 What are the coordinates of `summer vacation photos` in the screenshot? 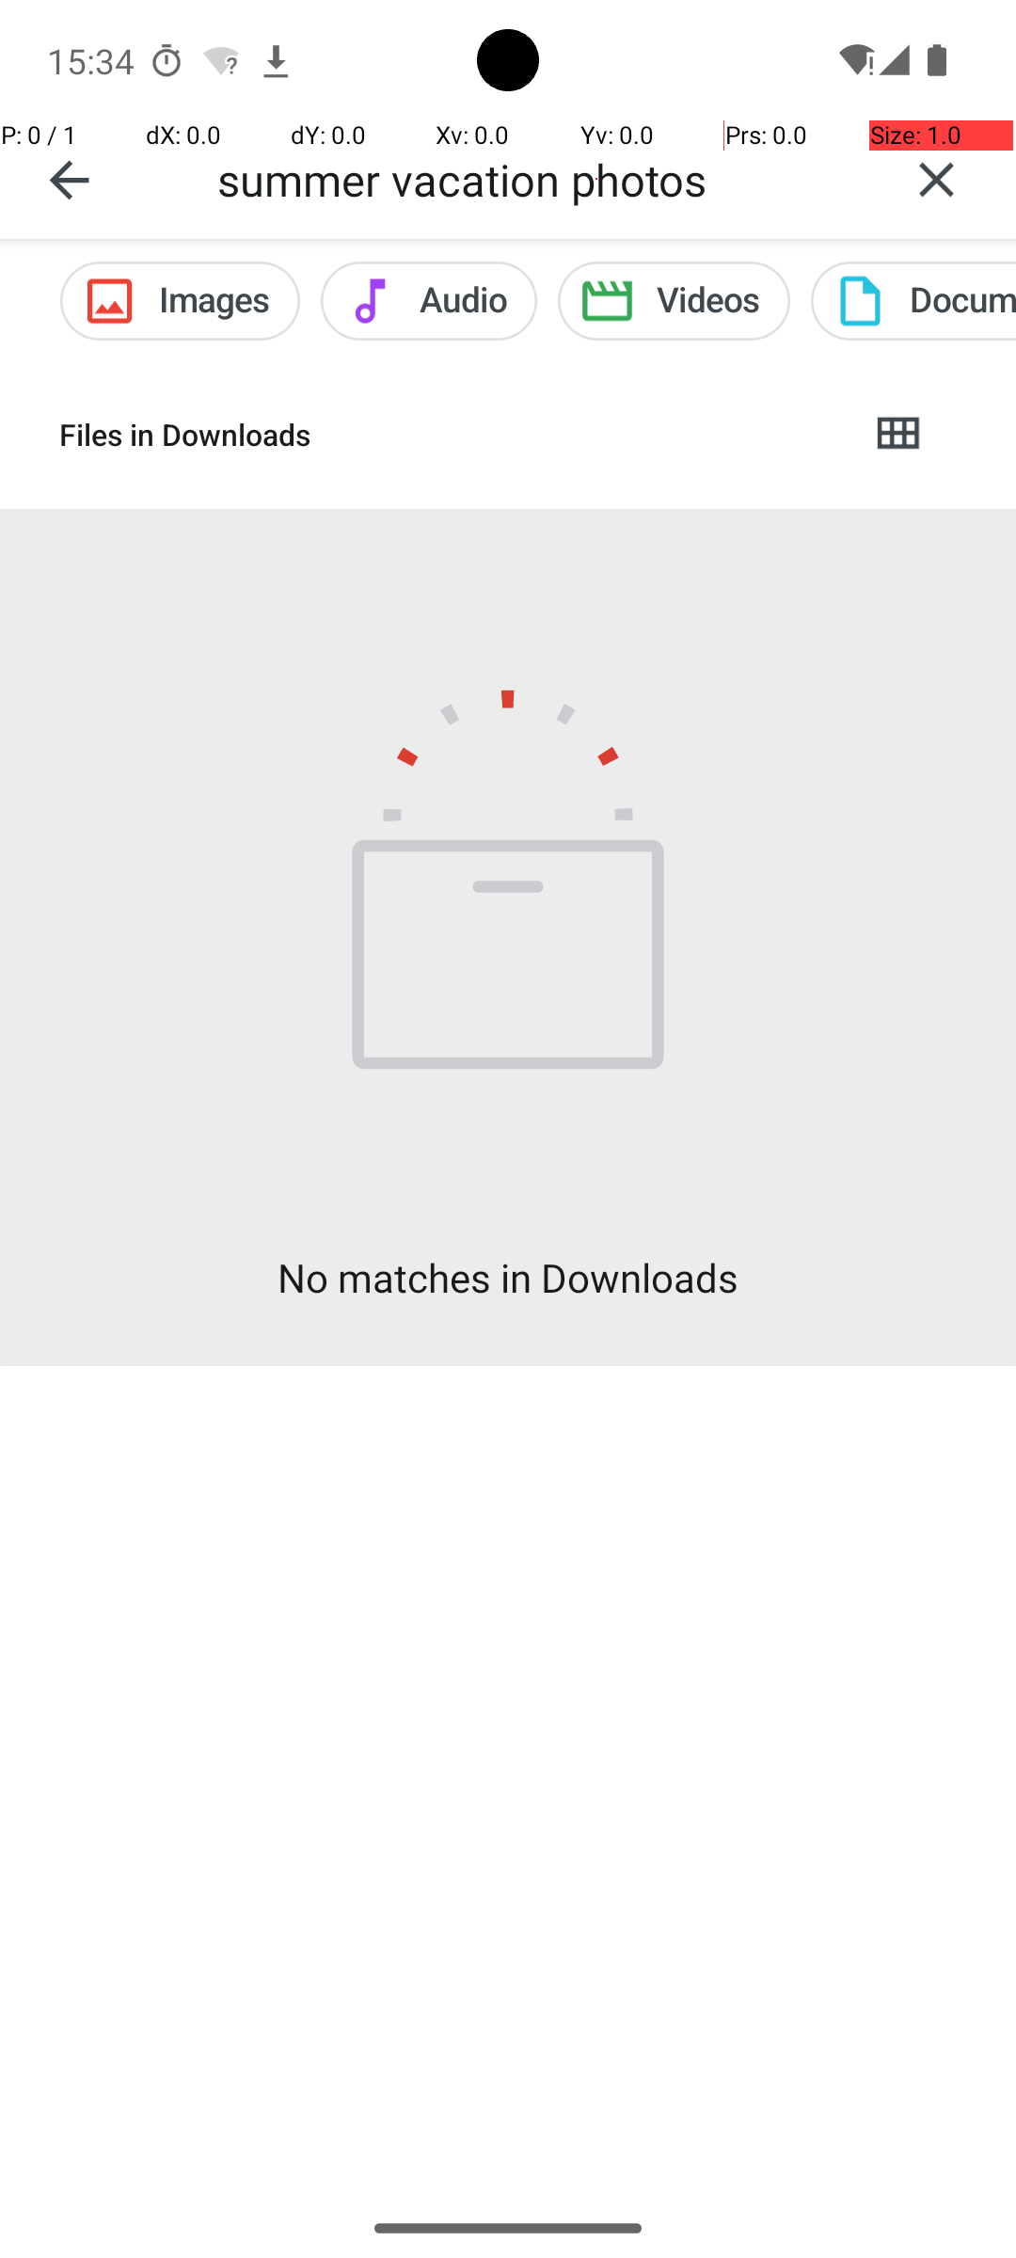 It's located at (537, 179).